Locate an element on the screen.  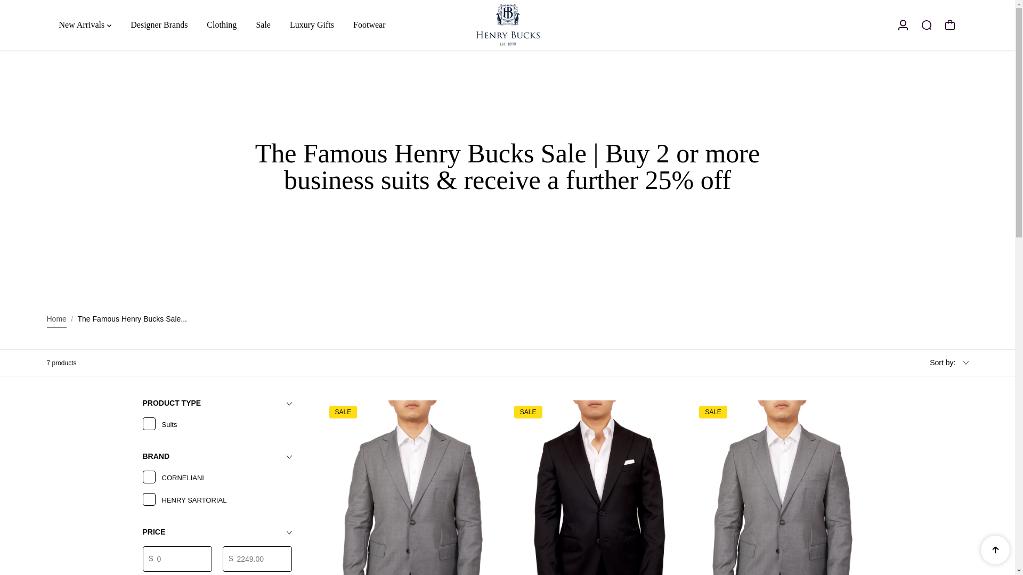
Home is located at coordinates (56, 319).